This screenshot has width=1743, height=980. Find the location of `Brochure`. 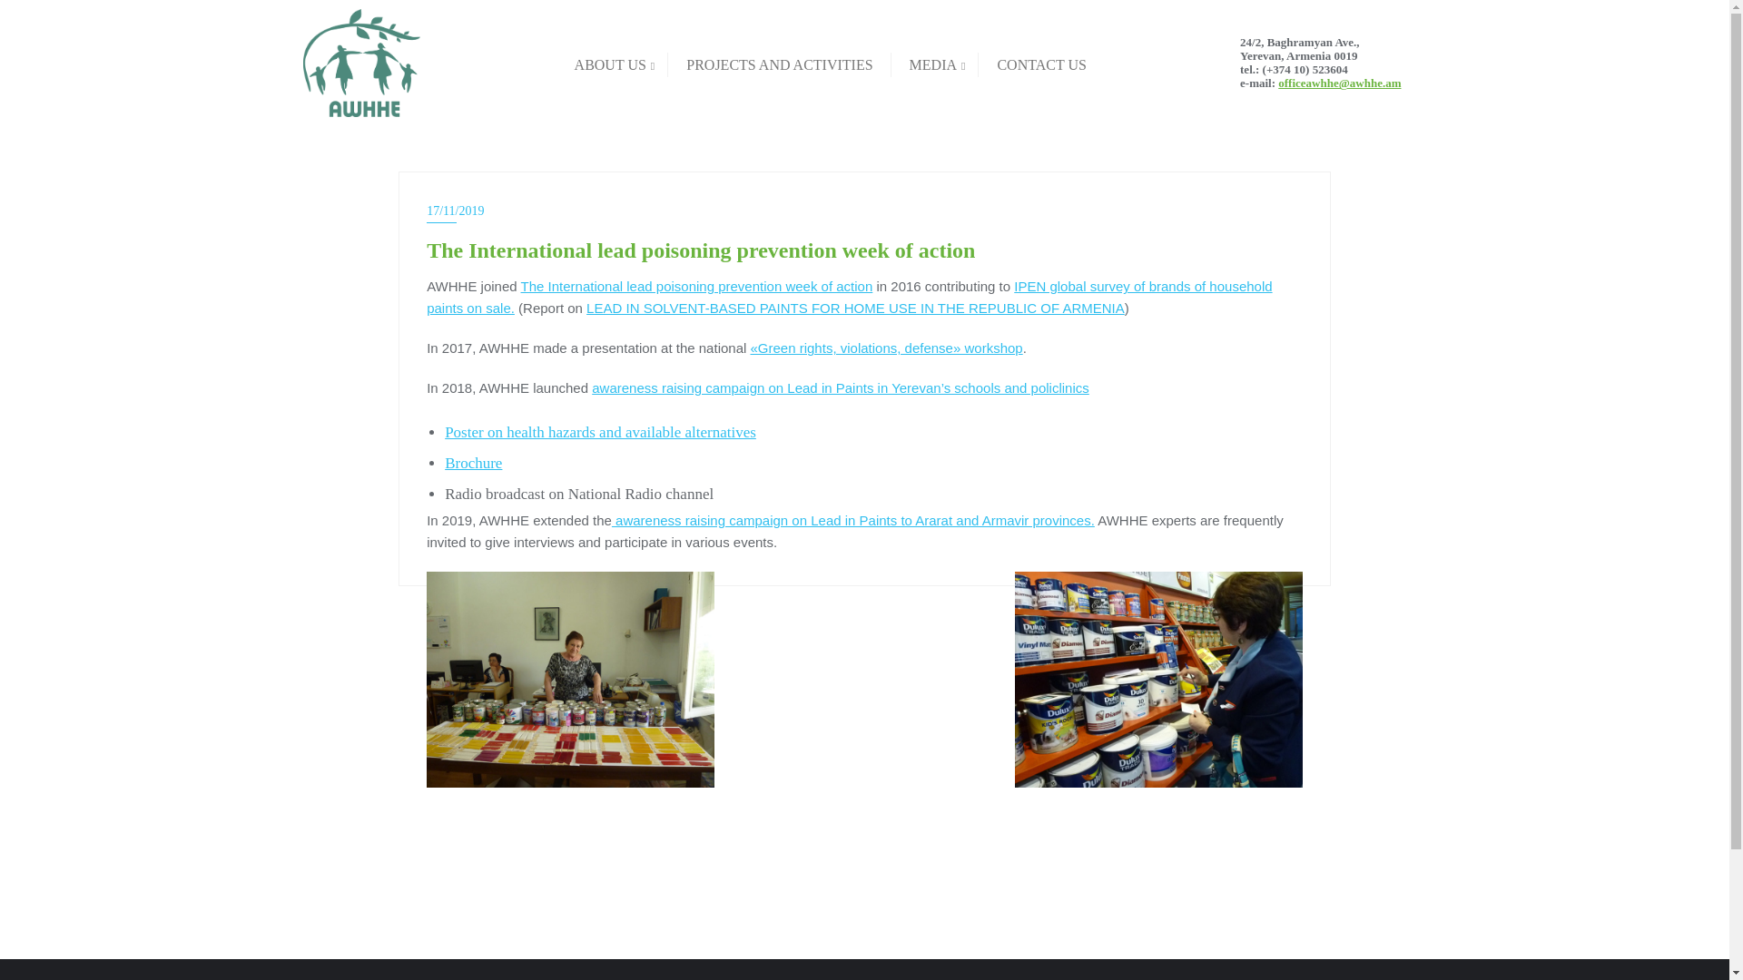

Brochure is located at coordinates (472, 463).